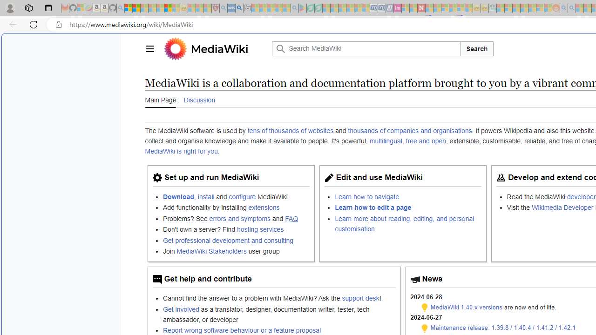 The image size is (596, 335). Describe the element at coordinates (228, 240) in the screenshot. I see `Get professional development and consulting` at that location.